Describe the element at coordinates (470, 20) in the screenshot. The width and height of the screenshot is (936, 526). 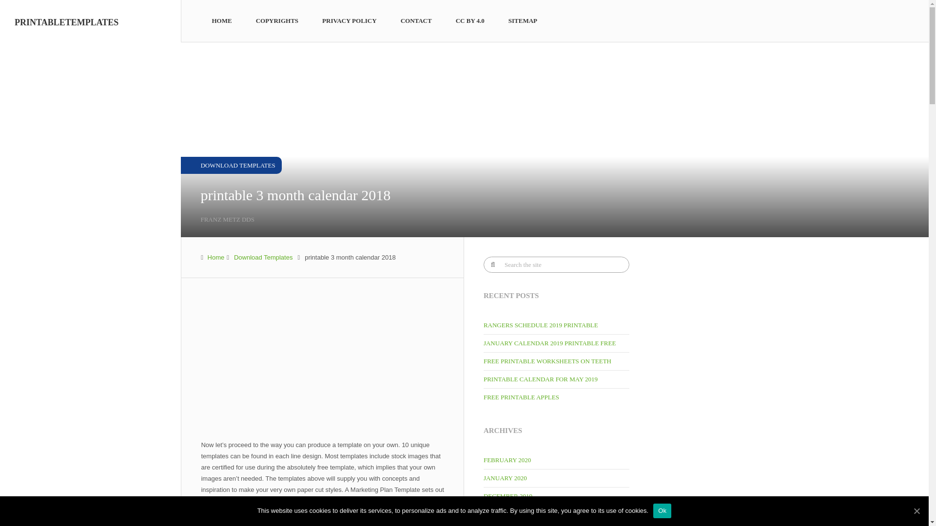
I see `CC BY 4.0` at that location.